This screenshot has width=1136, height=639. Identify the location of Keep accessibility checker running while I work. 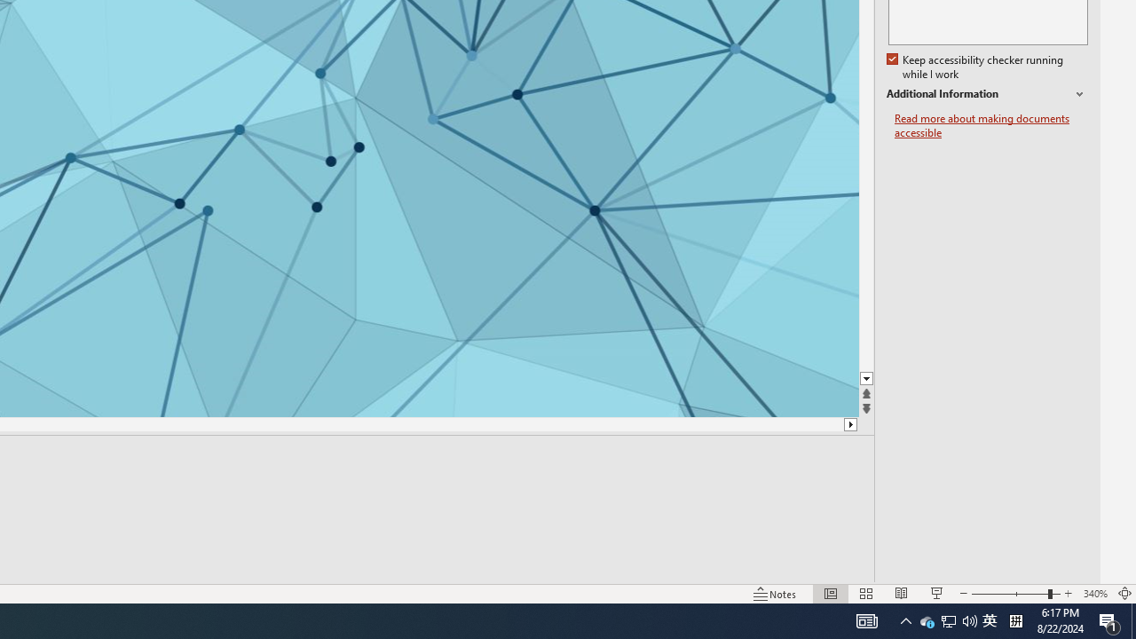
(976, 67).